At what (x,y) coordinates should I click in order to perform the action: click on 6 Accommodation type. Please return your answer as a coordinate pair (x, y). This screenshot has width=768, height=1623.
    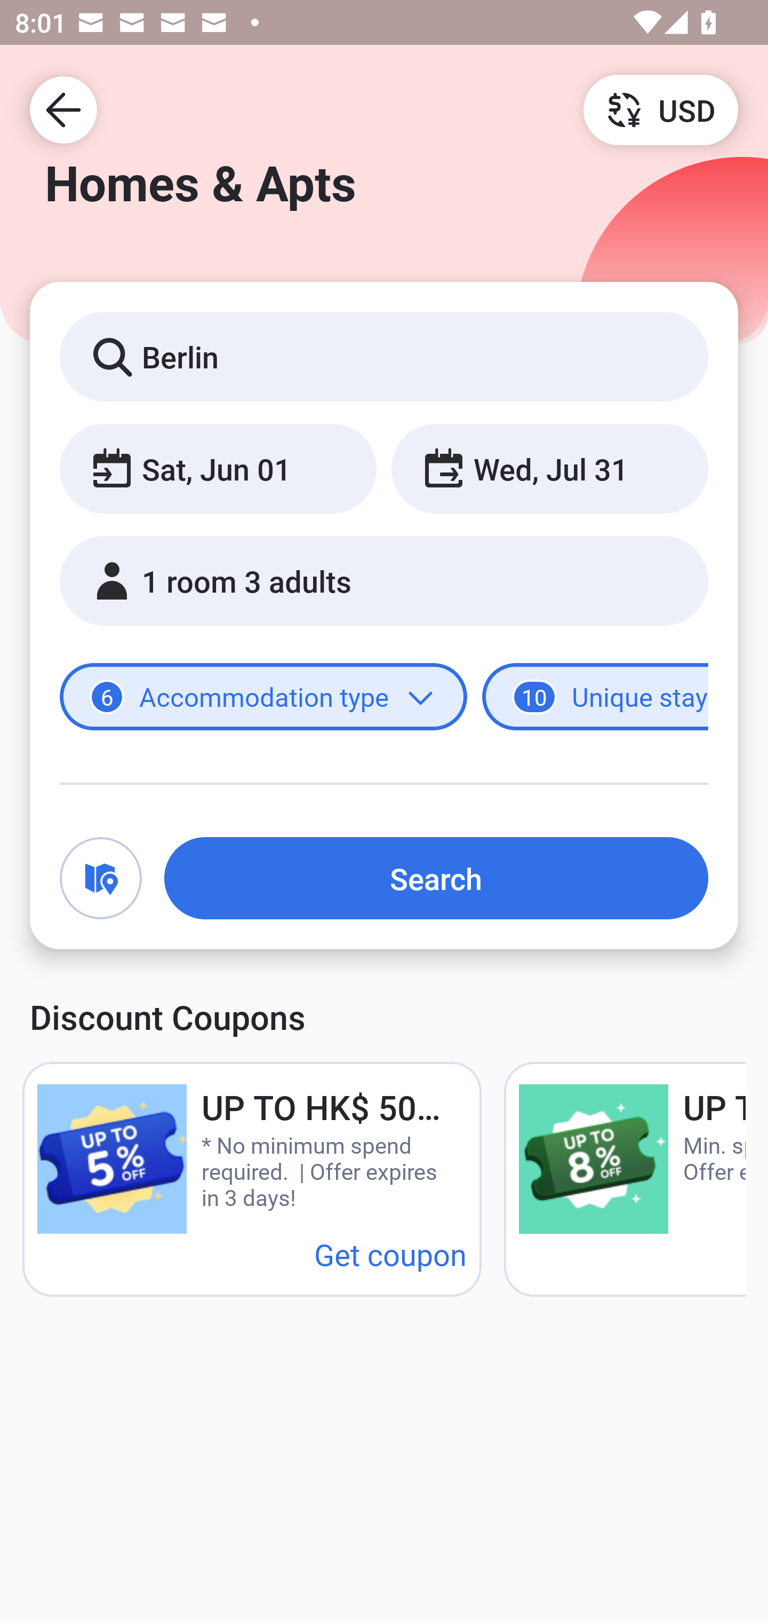
    Looking at the image, I should click on (263, 697).